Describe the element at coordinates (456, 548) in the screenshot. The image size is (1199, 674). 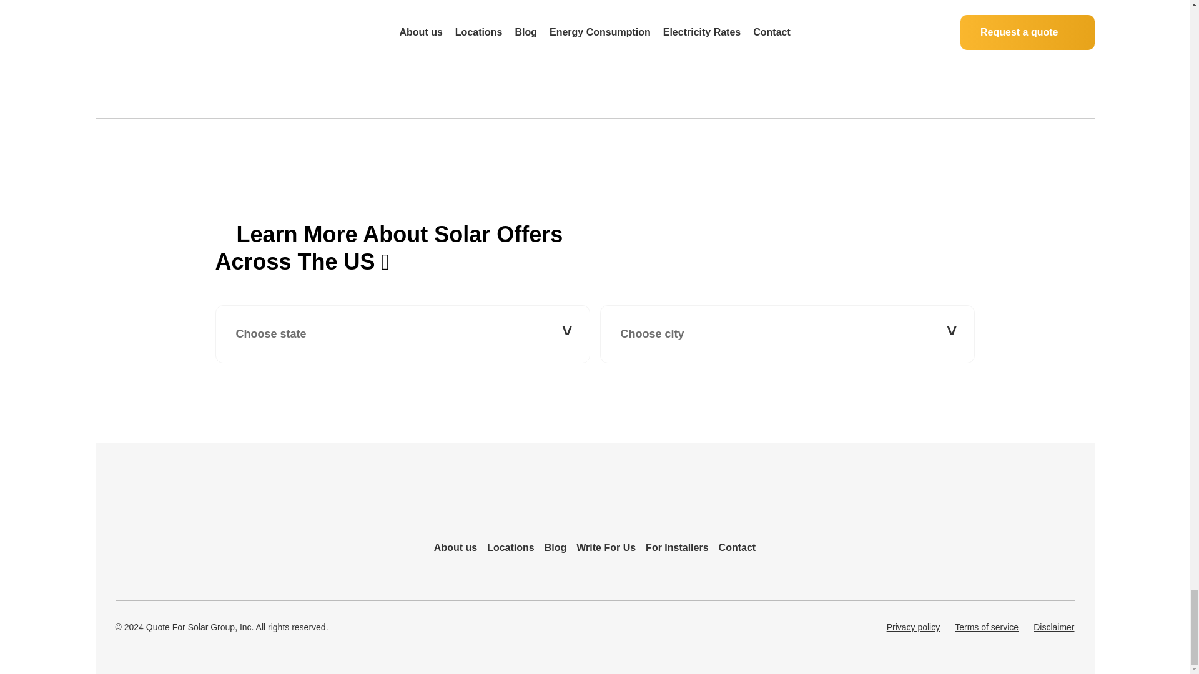
I see `About us` at that location.